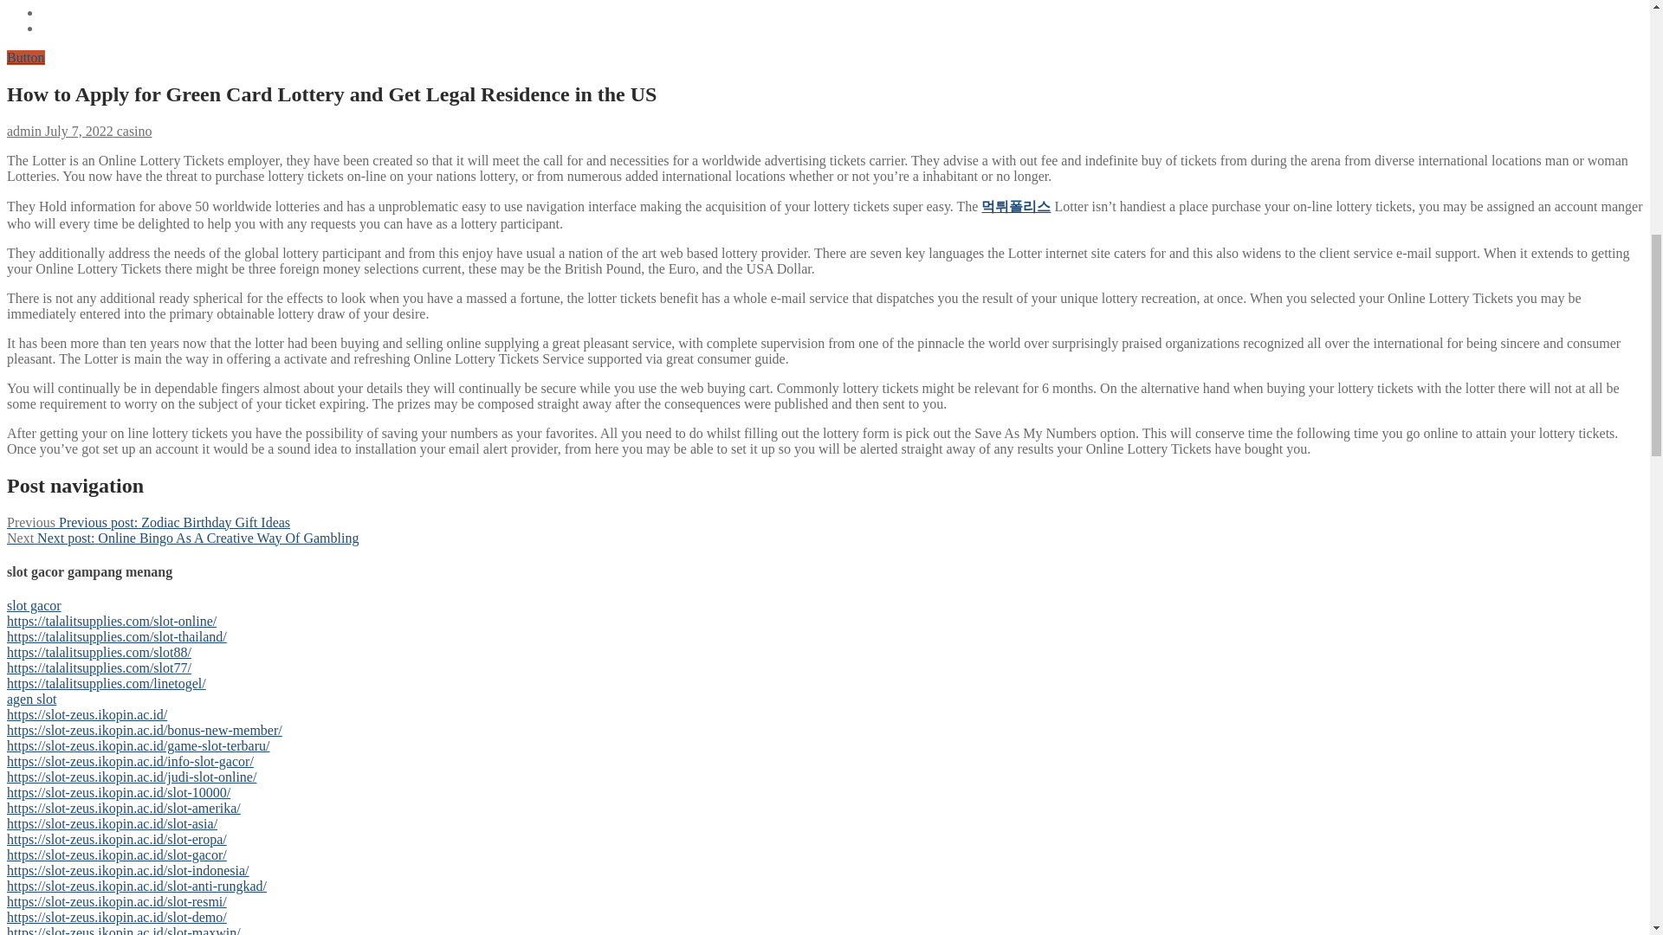 The image size is (1663, 935). Describe the element at coordinates (182, 538) in the screenshot. I see `Next Next post: Online Bingo As A Creative Way Of Gambling` at that location.